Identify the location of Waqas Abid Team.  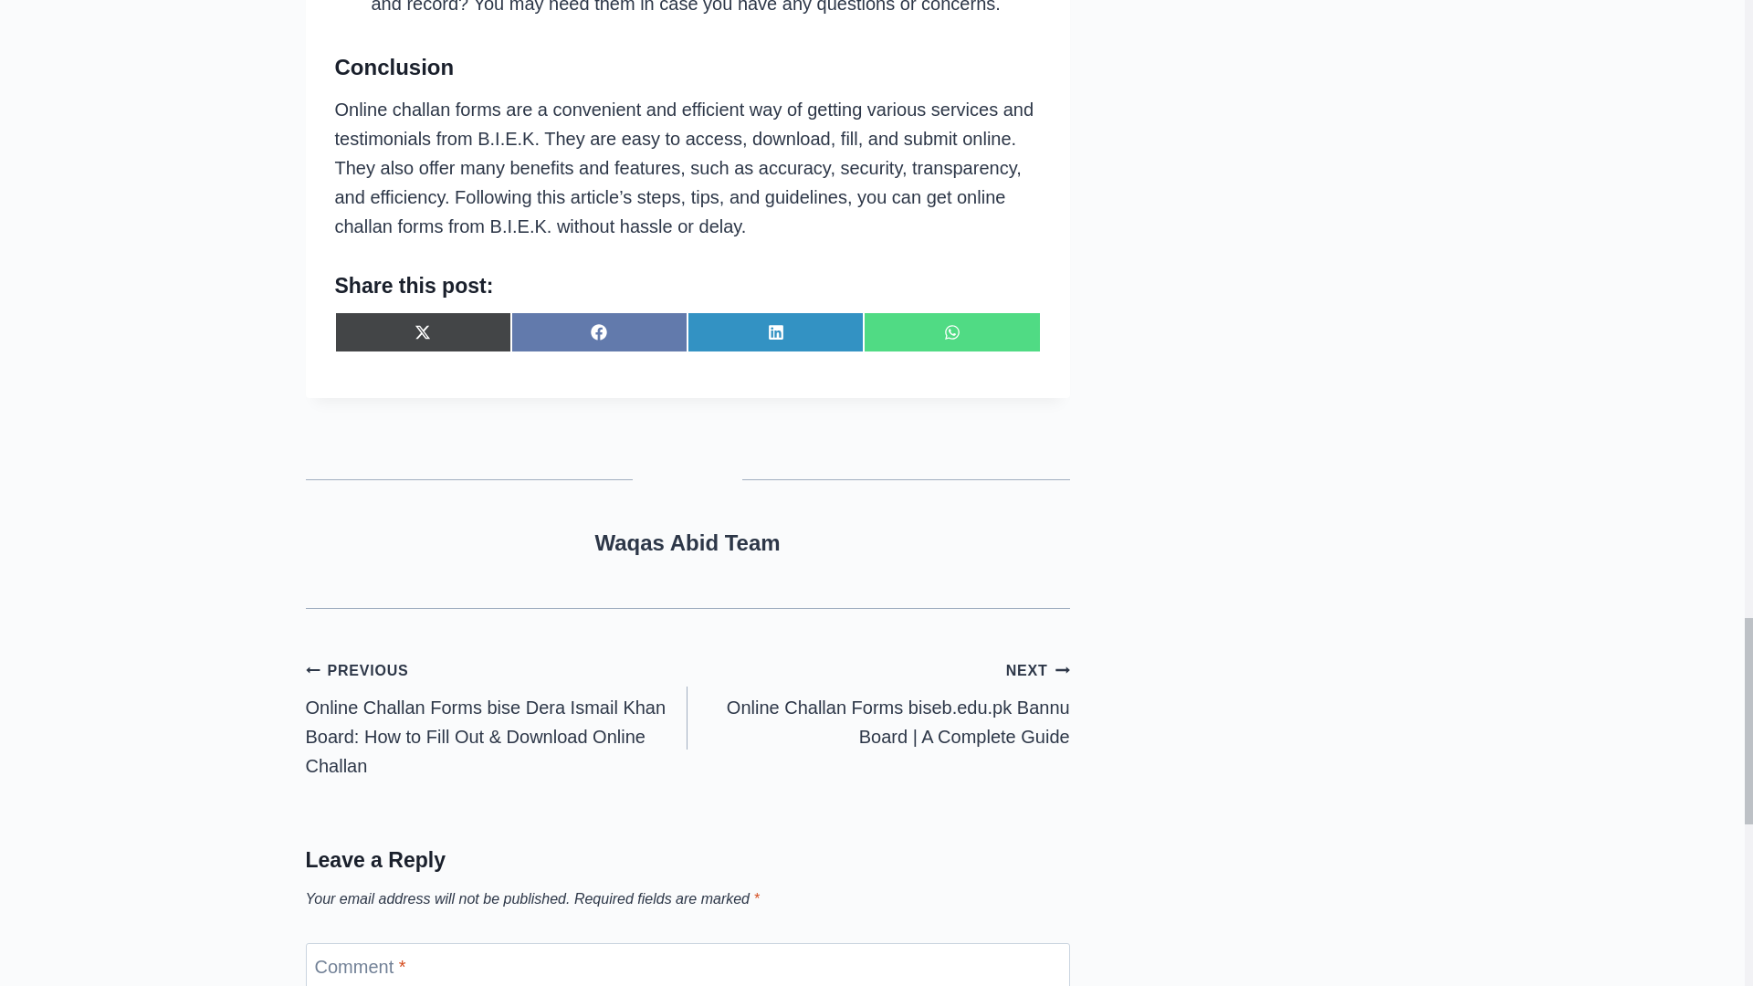
(687, 542).